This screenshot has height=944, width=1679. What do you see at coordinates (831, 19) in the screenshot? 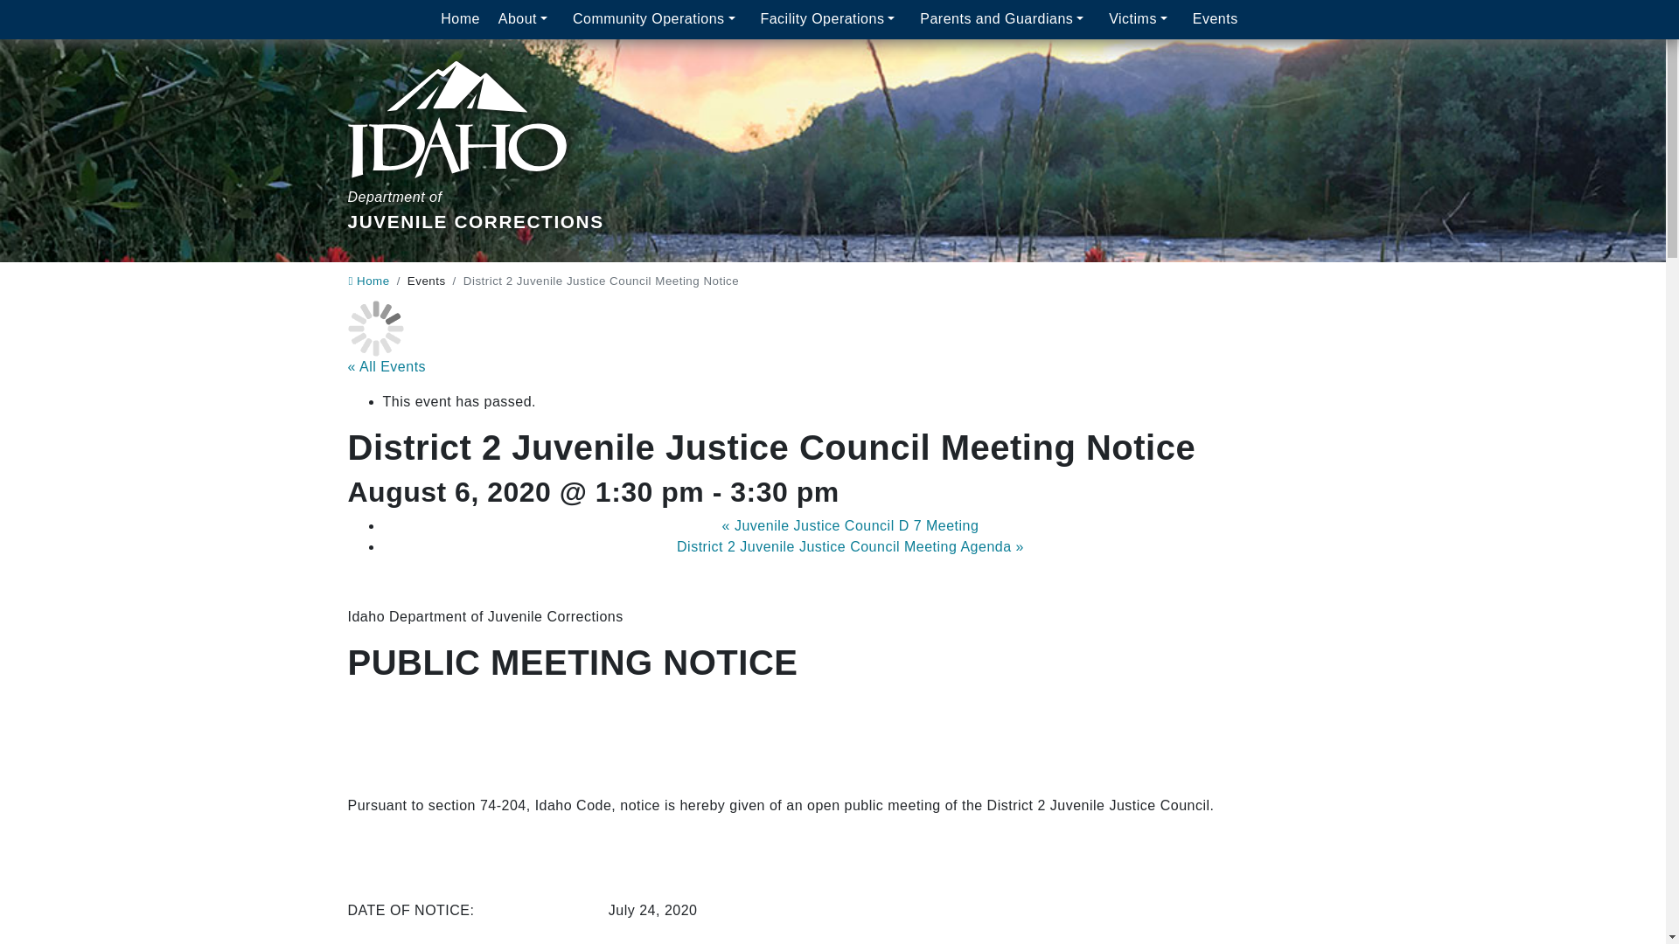
I see `Facility Operations` at bounding box center [831, 19].